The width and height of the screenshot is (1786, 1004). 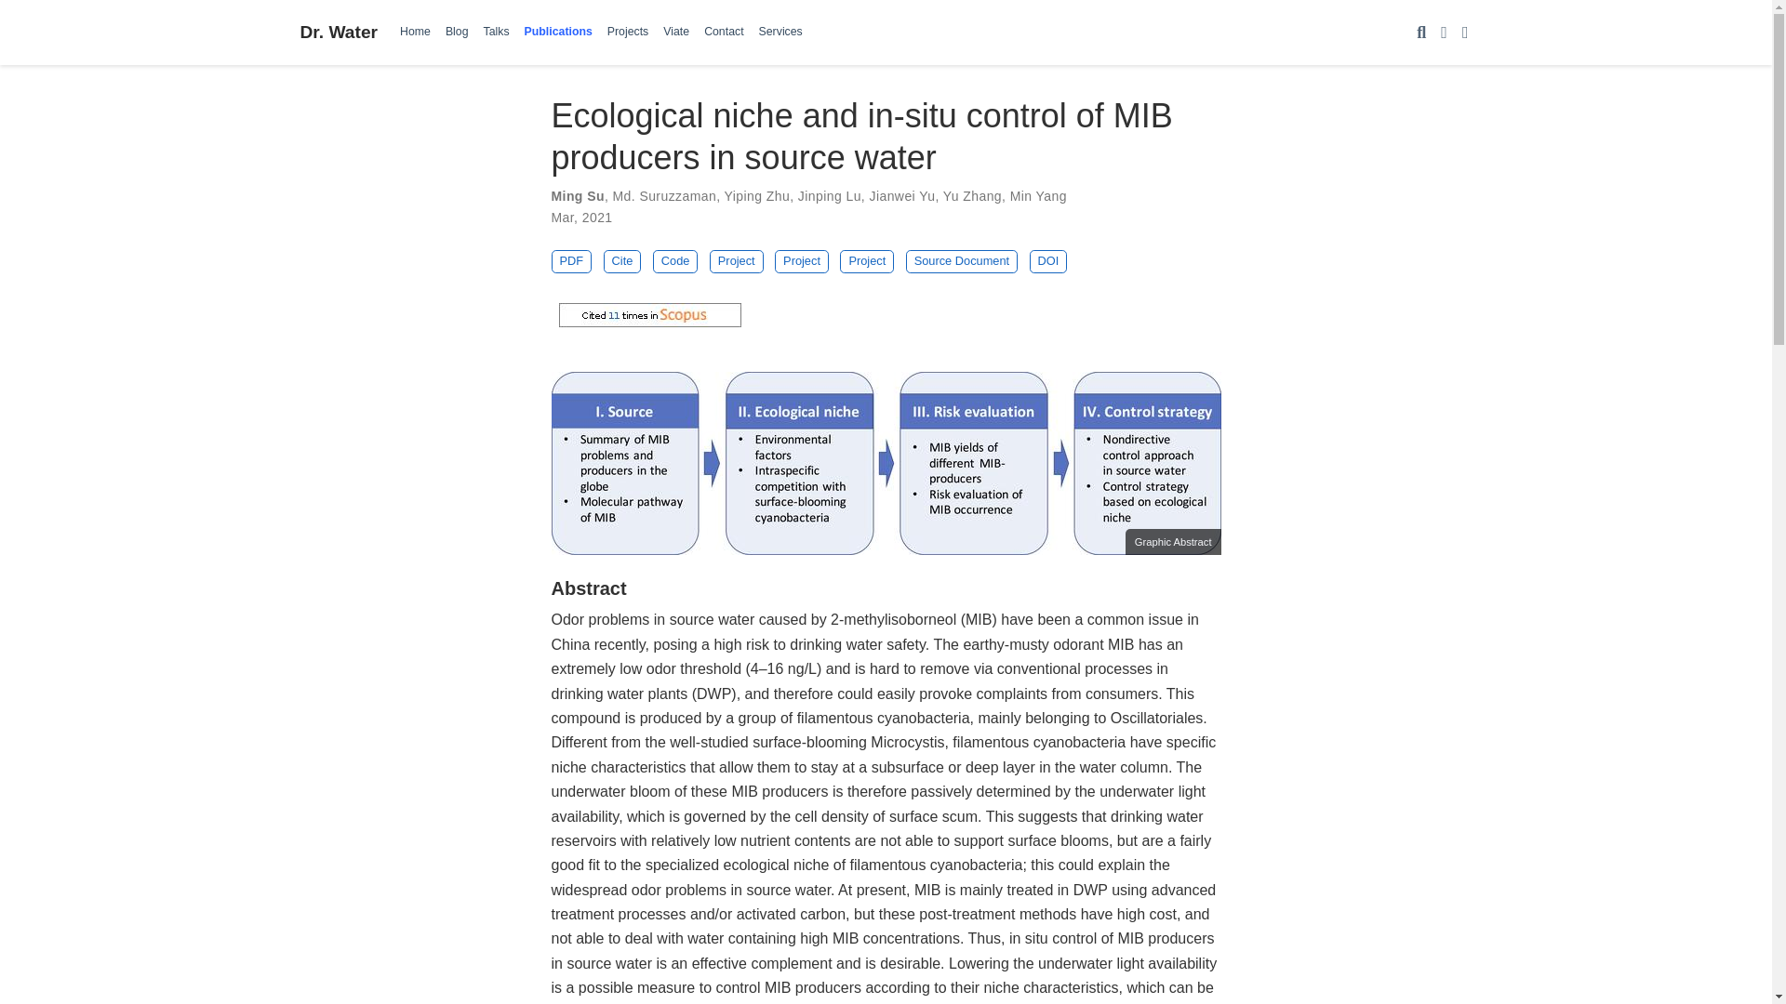 What do you see at coordinates (802, 260) in the screenshot?
I see `Project` at bounding box center [802, 260].